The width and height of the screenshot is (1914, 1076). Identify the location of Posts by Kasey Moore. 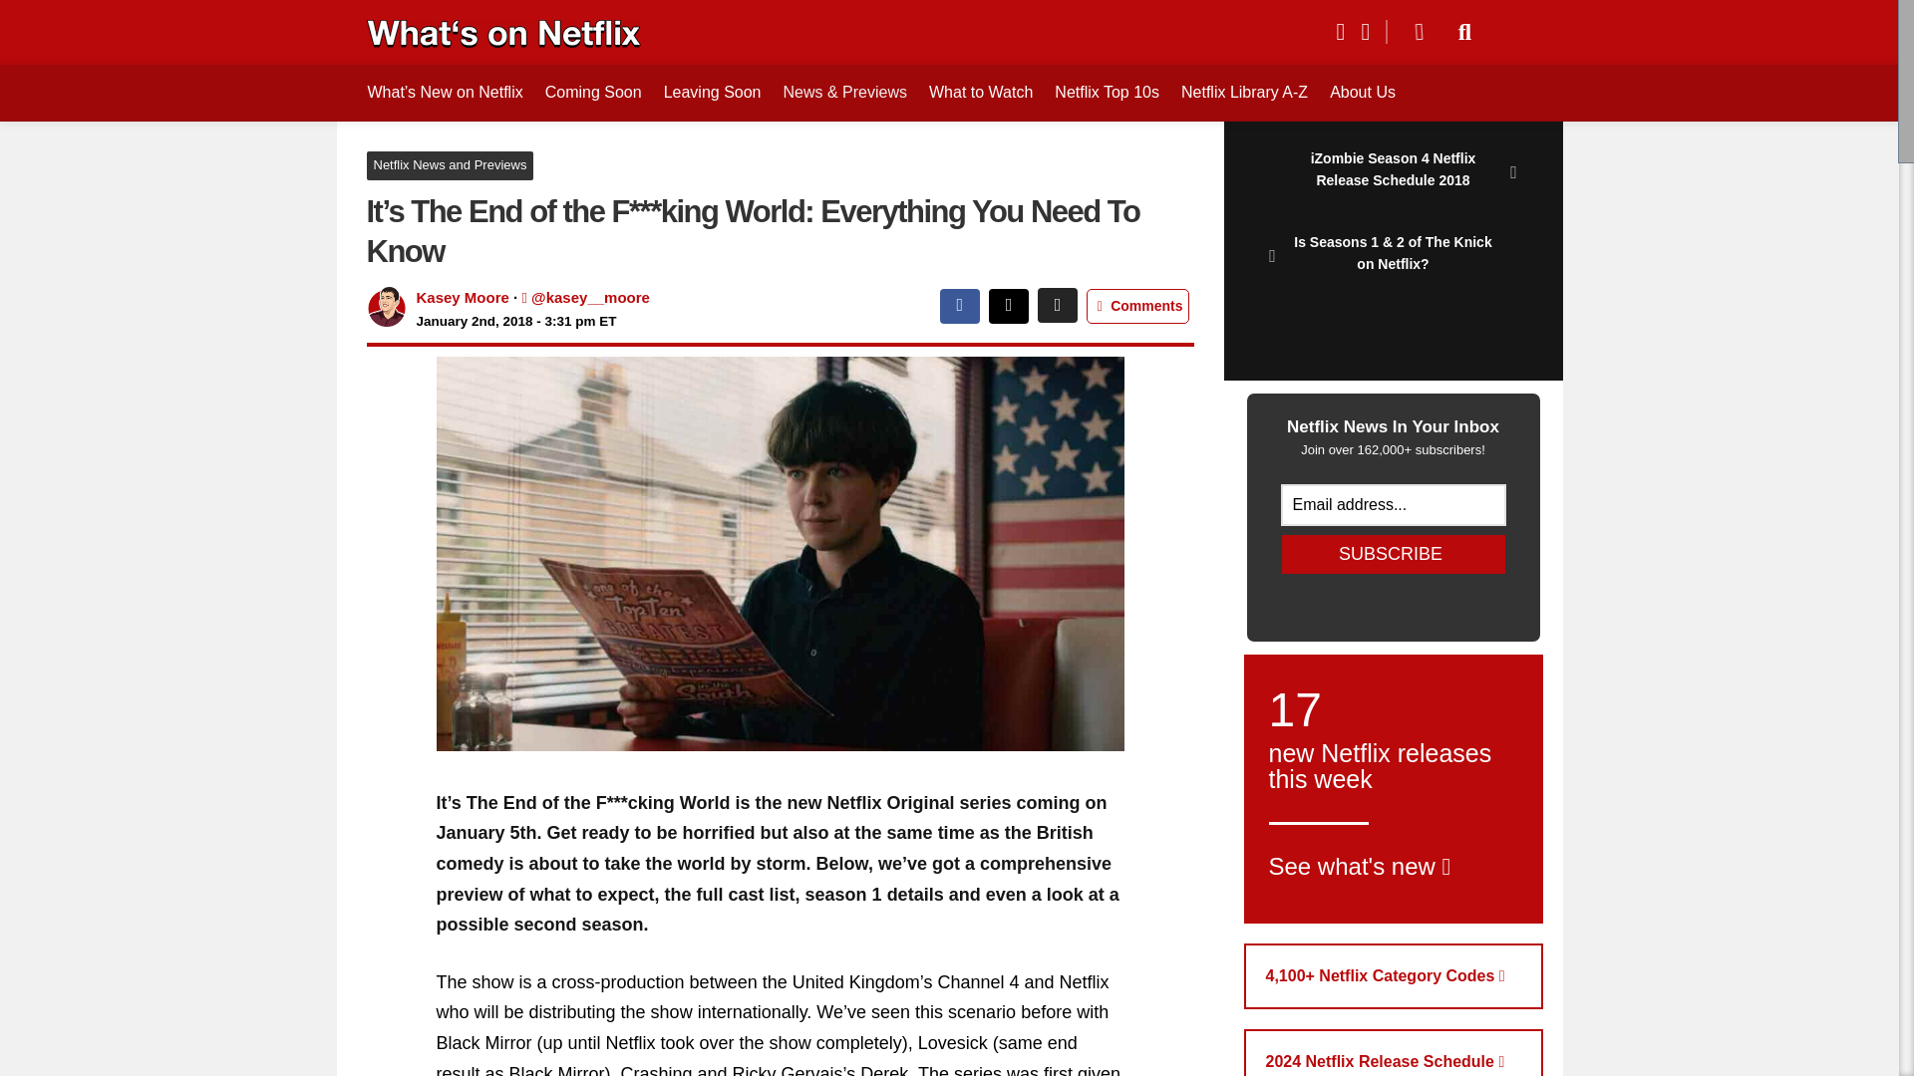
(1244, 92).